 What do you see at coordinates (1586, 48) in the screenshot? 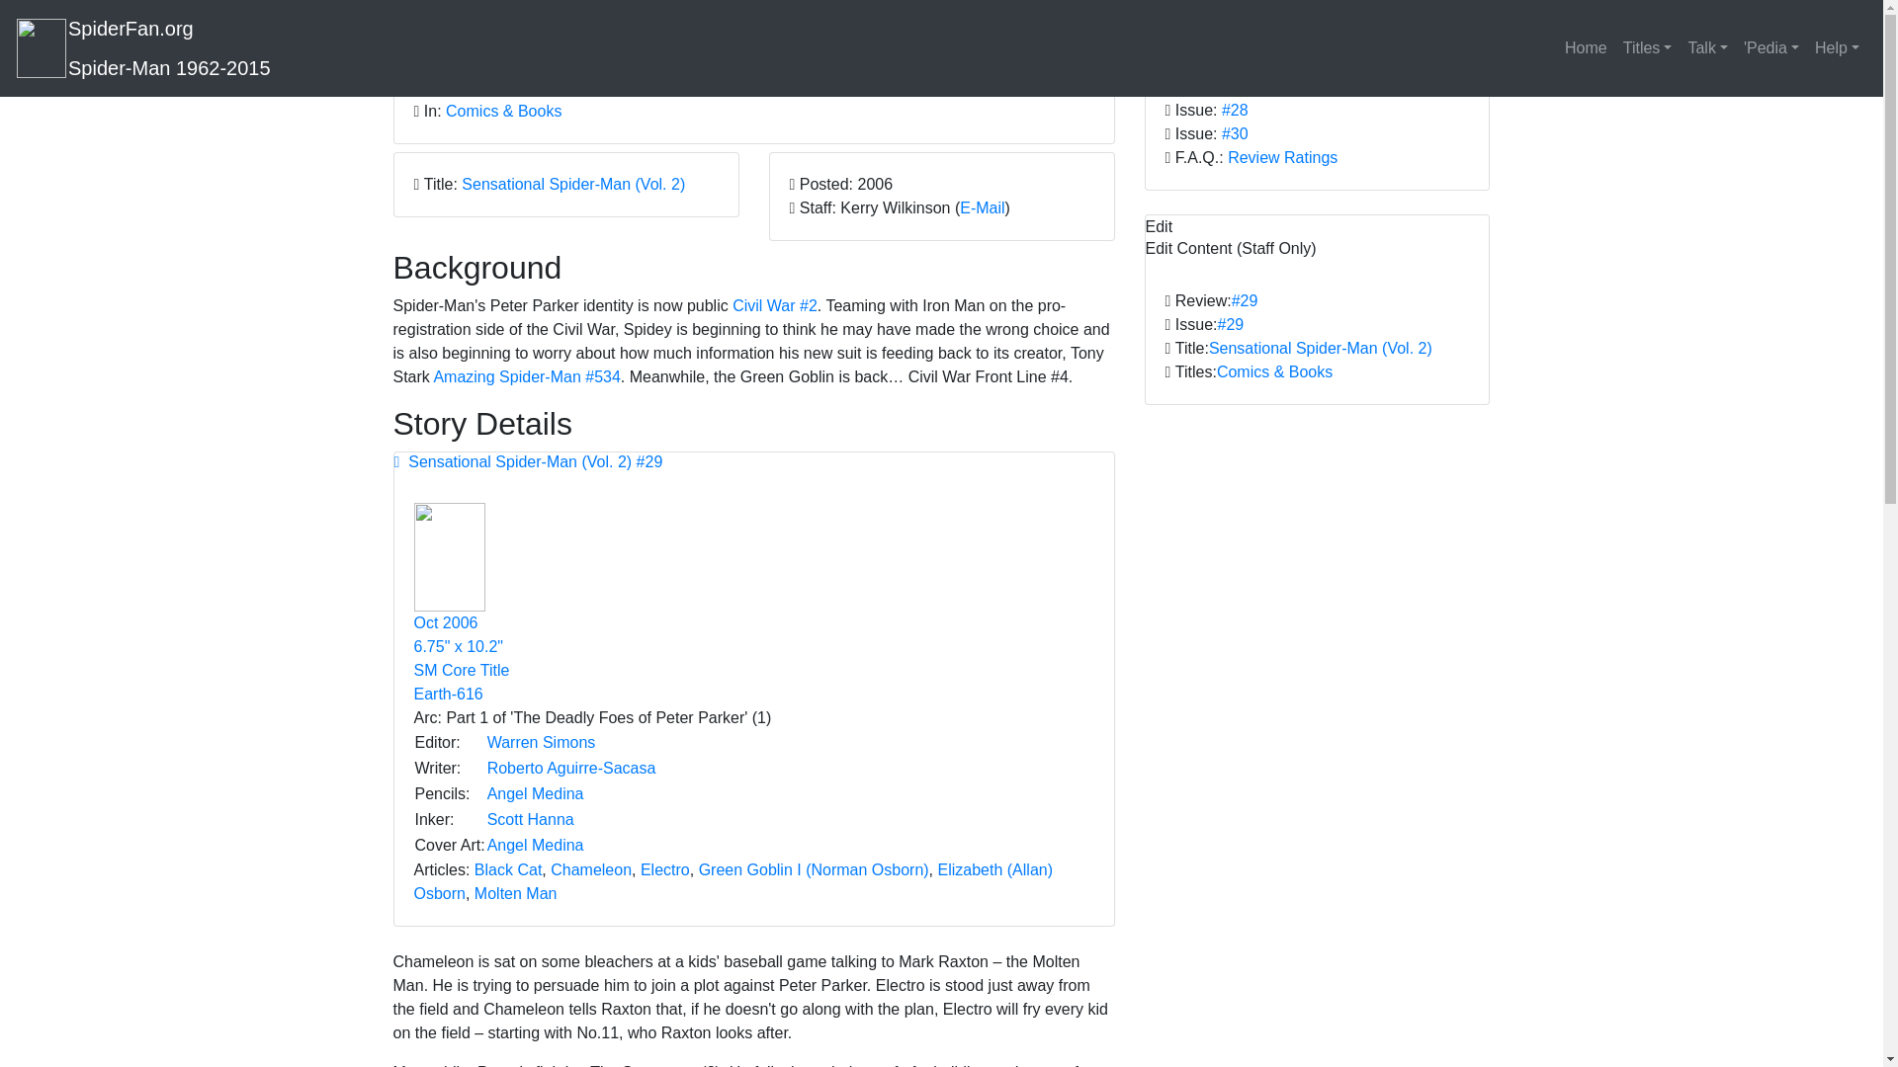
I see `Home` at bounding box center [1586, 48].